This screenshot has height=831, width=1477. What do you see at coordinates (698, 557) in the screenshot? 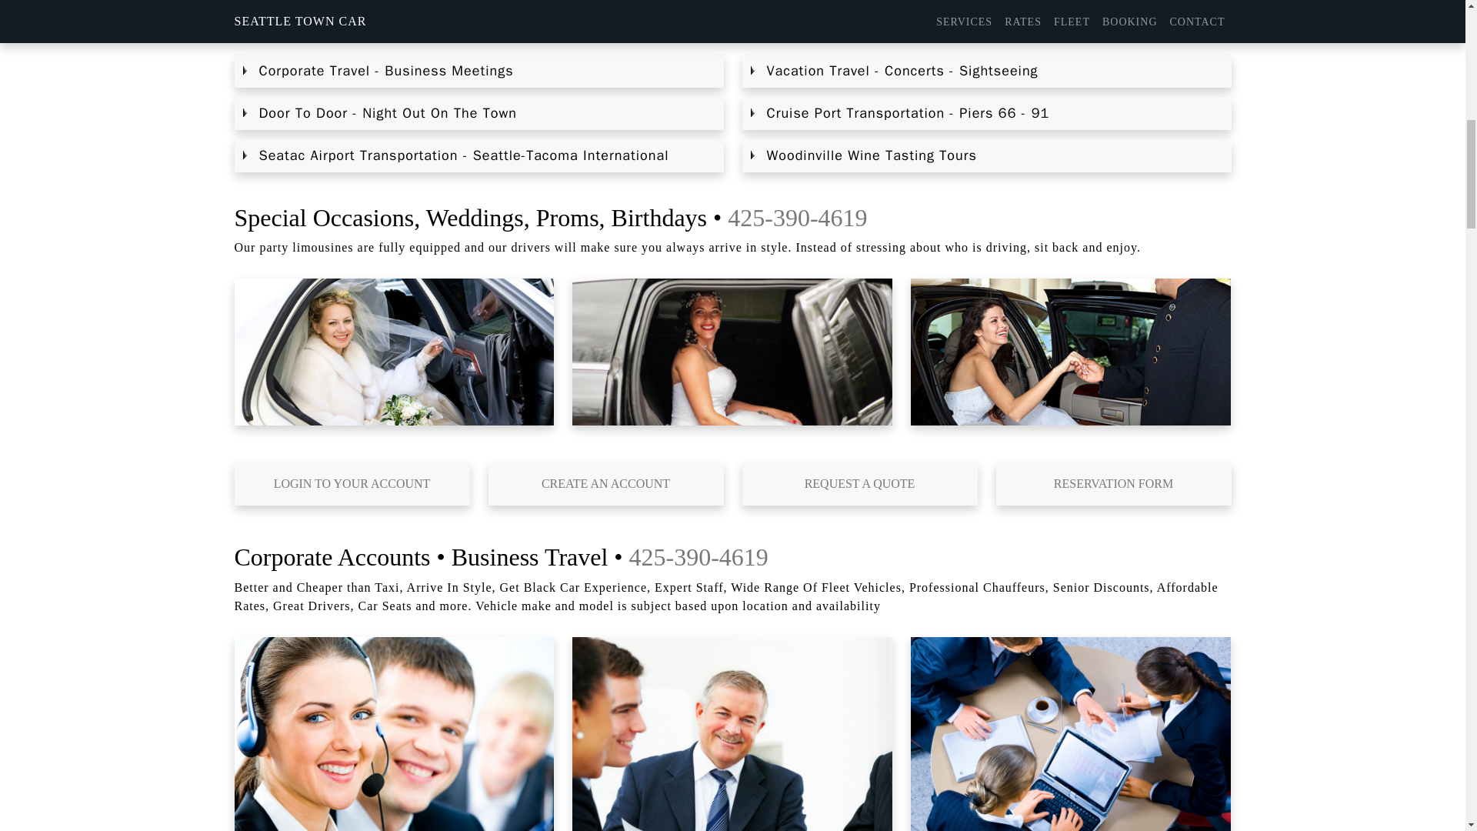
I see `425-390-4619` at bounding box center [698, 557].